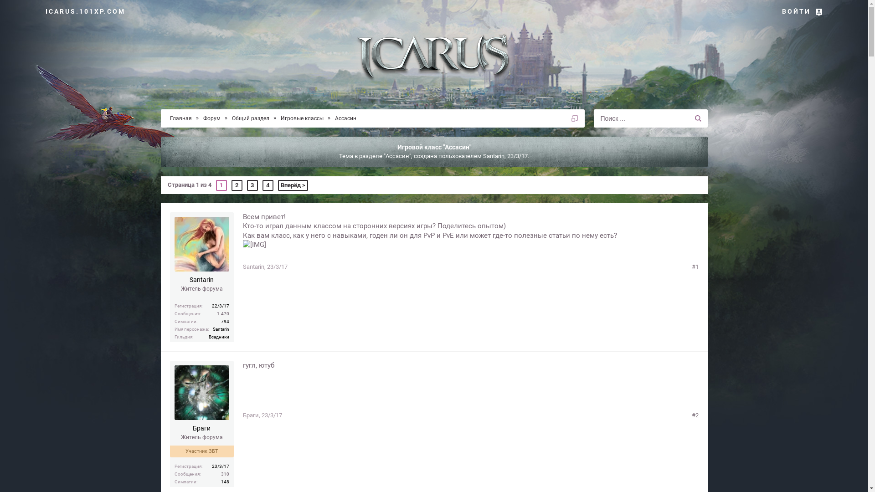  I want to click on 23/3/17, so click(272, 415).